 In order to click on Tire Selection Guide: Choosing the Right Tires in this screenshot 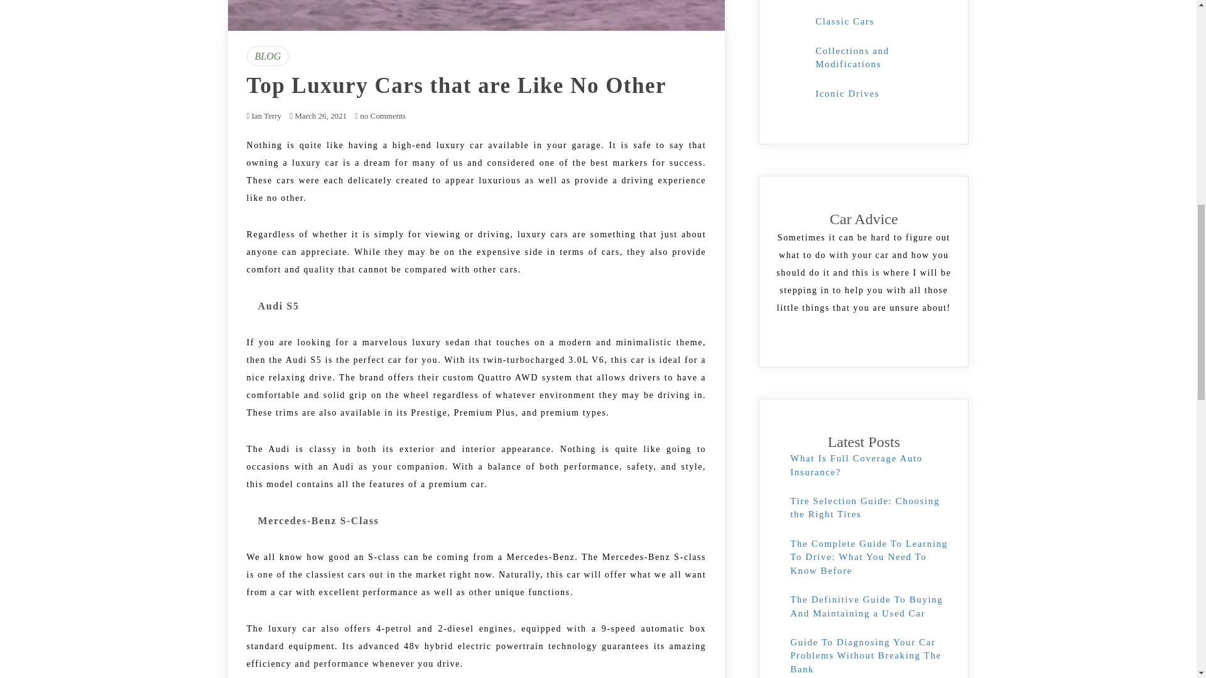, I will do `click(864, 507)`.